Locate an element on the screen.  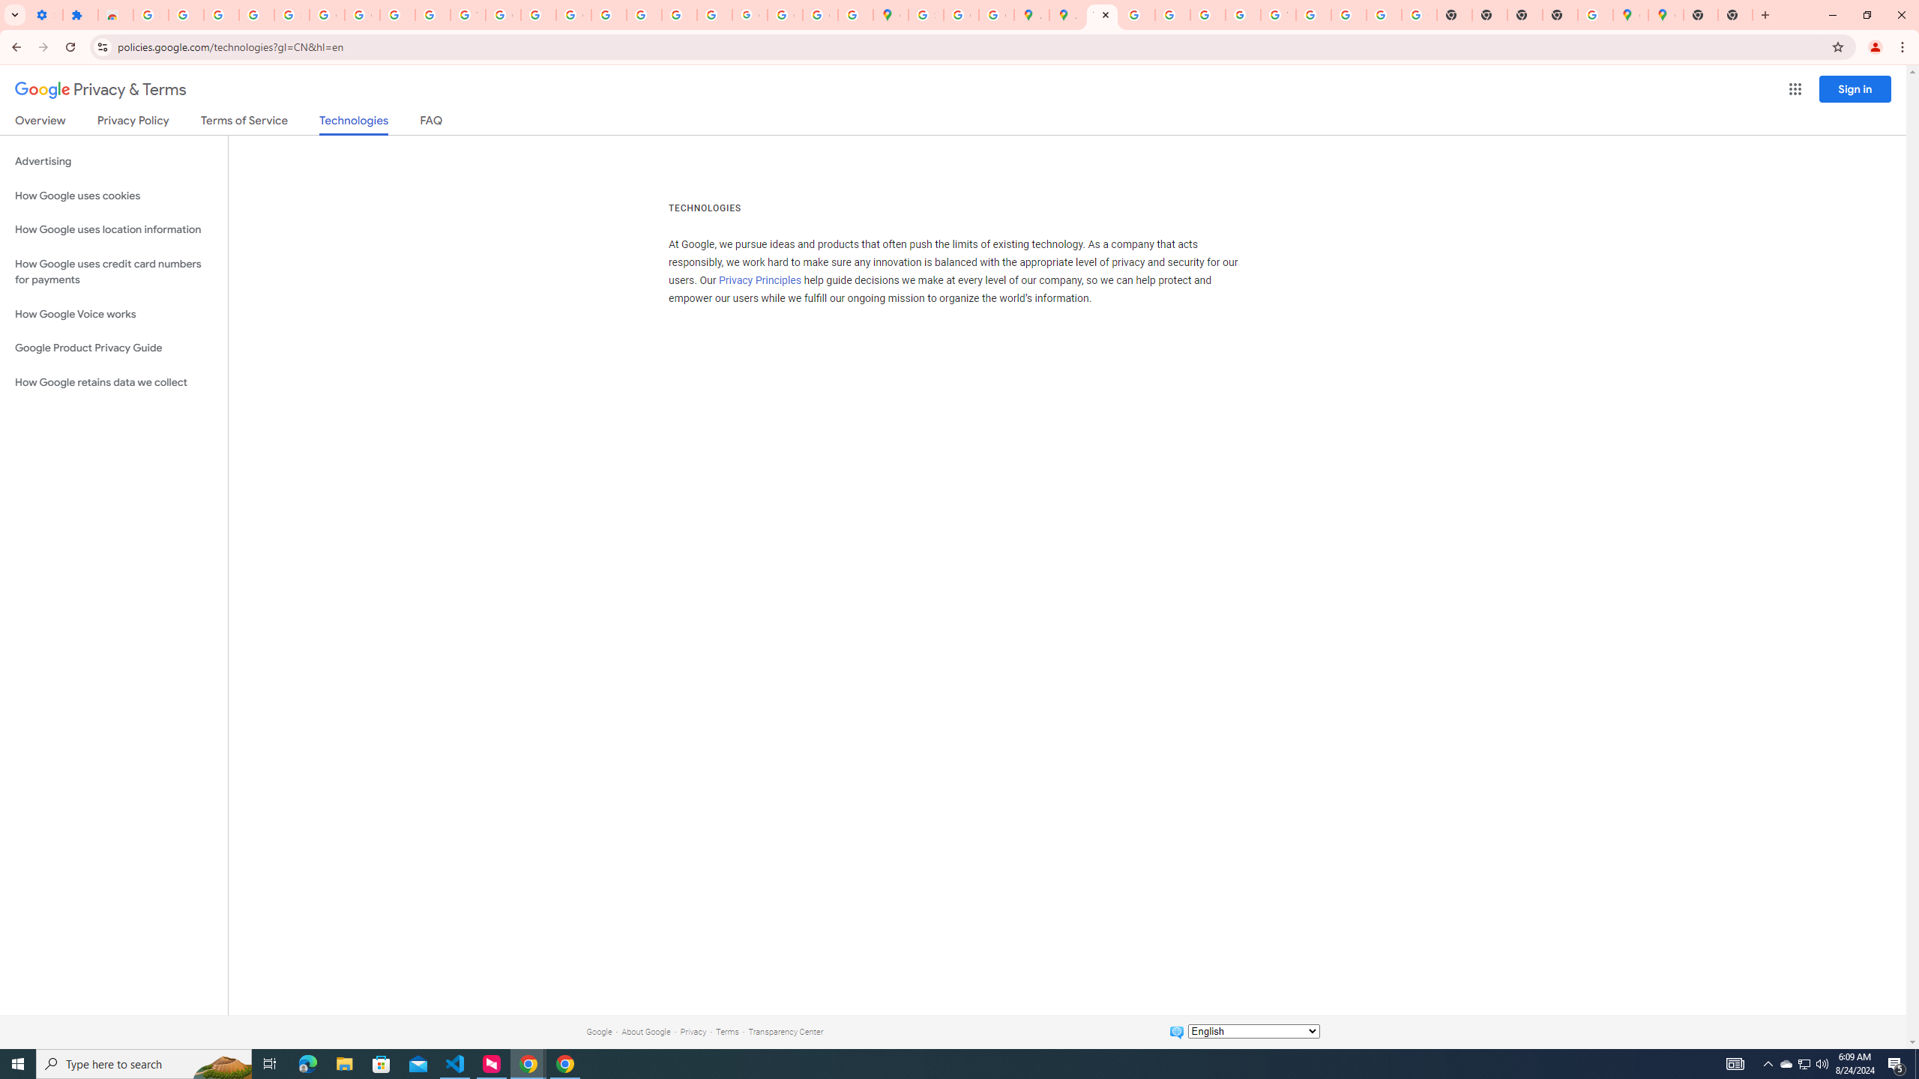
About Google is located at coordinates (646, 1031).